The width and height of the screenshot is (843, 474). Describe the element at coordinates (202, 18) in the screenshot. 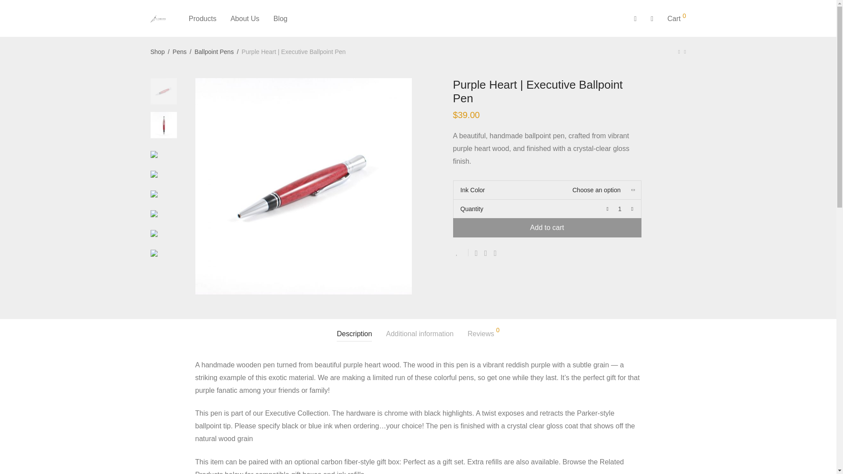

I see `Products` at that location.